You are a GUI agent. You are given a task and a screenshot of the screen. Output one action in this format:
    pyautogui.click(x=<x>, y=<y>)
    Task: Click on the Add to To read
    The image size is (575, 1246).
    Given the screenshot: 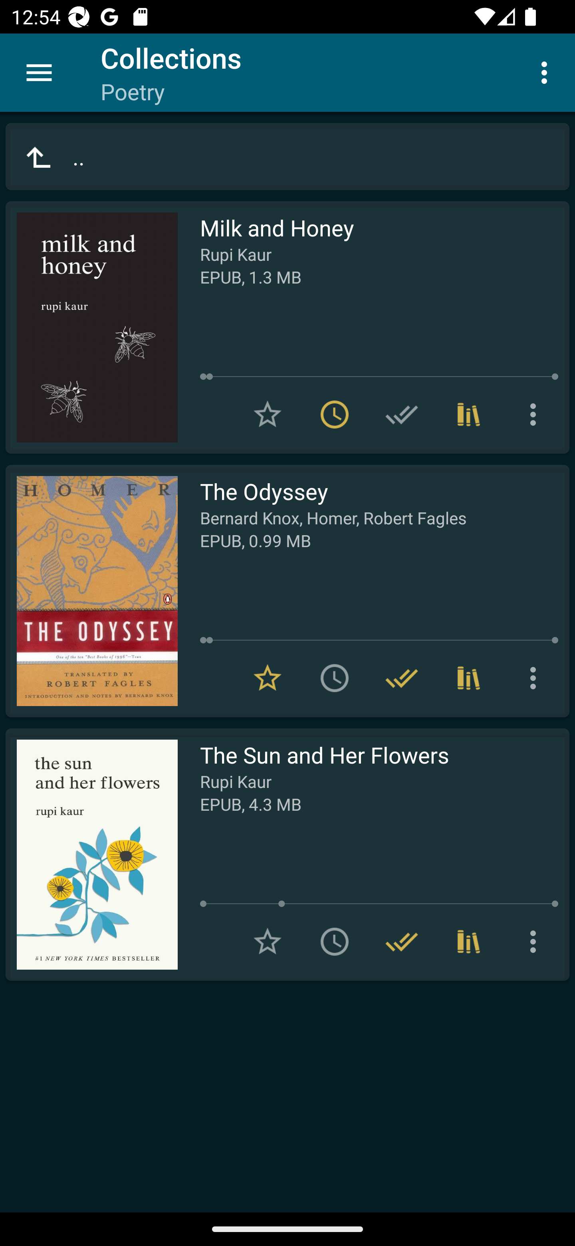 What is the action you would take?
    pyautogui.click(x=335, y=678)
    